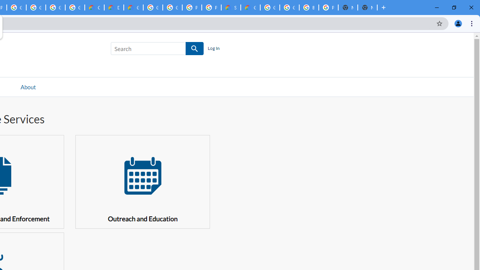 This screenshot has width=480, height=270. I want to click on Log In, so click(213, 49).